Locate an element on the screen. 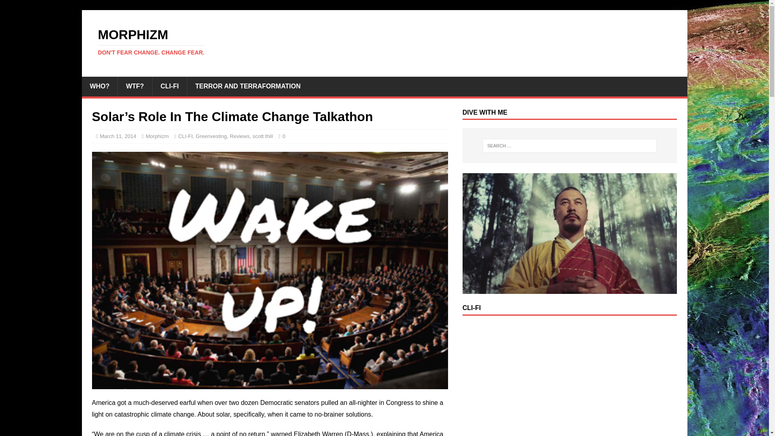 The height and width of the screenshot is (436, 775). scott thill is located at coordinates (212, 136).